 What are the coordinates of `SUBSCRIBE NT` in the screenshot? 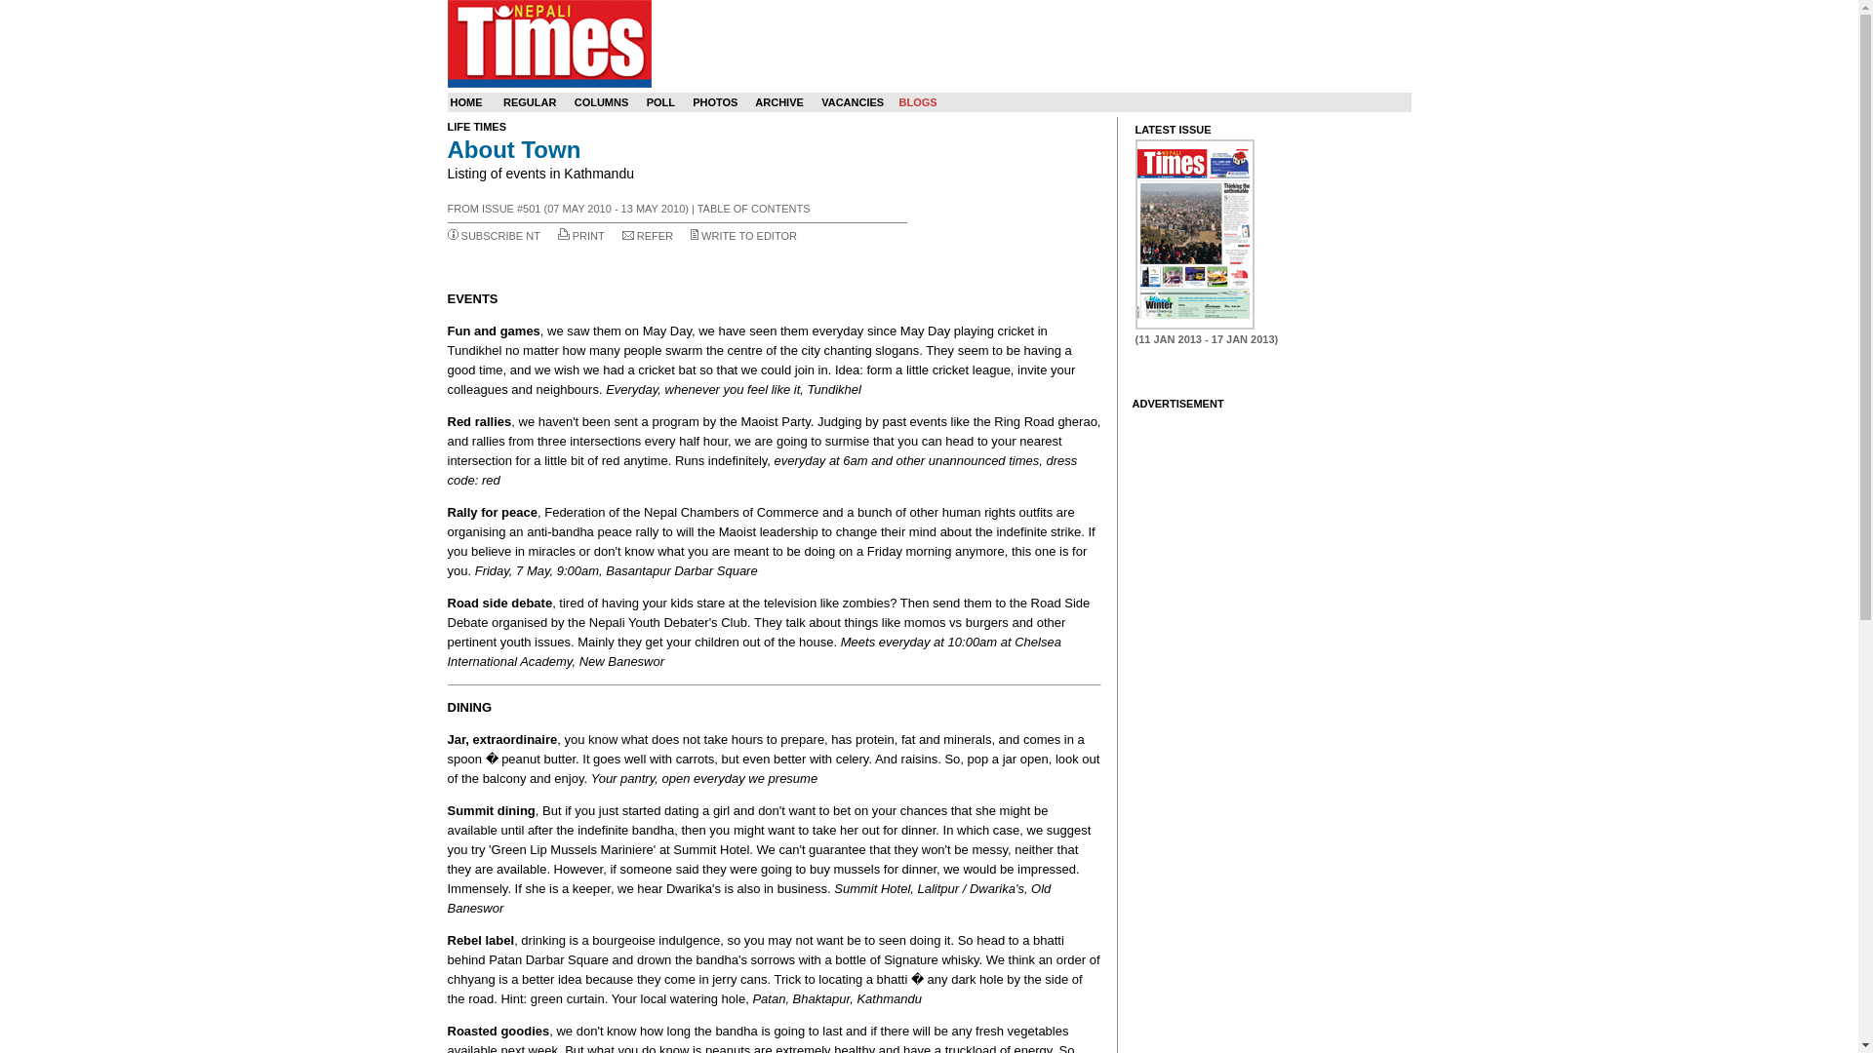 It's located at (500, 236).